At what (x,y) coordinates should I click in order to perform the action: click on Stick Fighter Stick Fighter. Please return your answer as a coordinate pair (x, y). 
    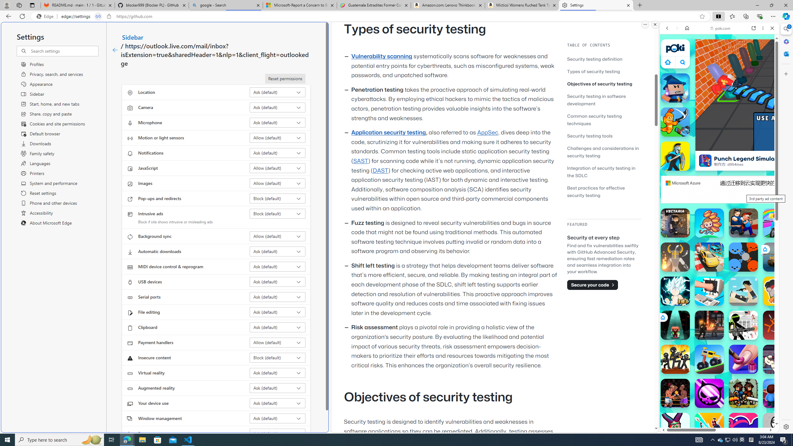
    Looking at the image, I should click on (743, 427).